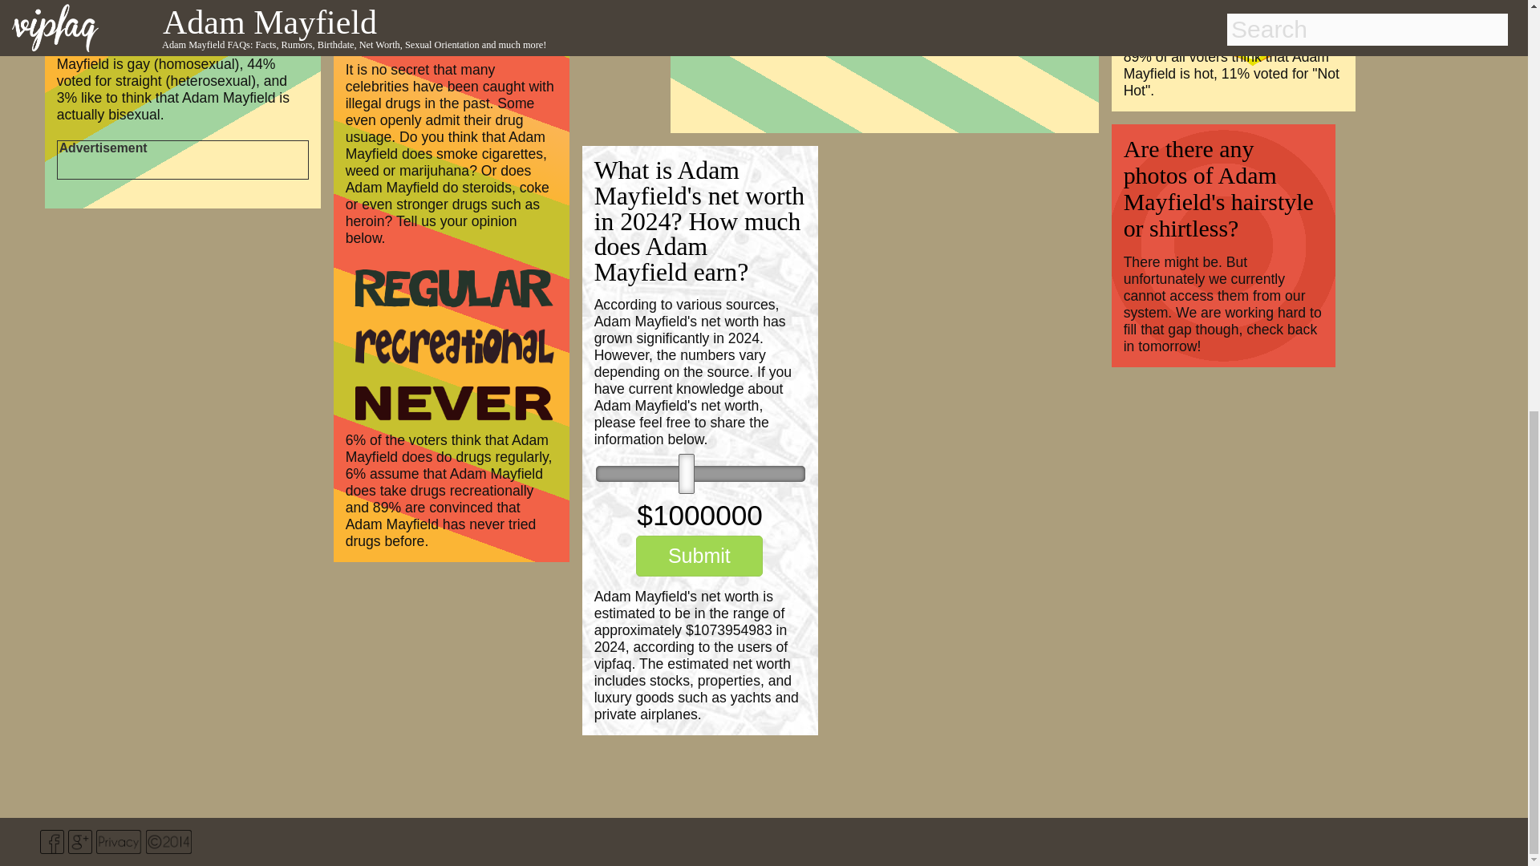 This screenshot has width=1540, height=866. I want to click on Submit, so click(699, 556).